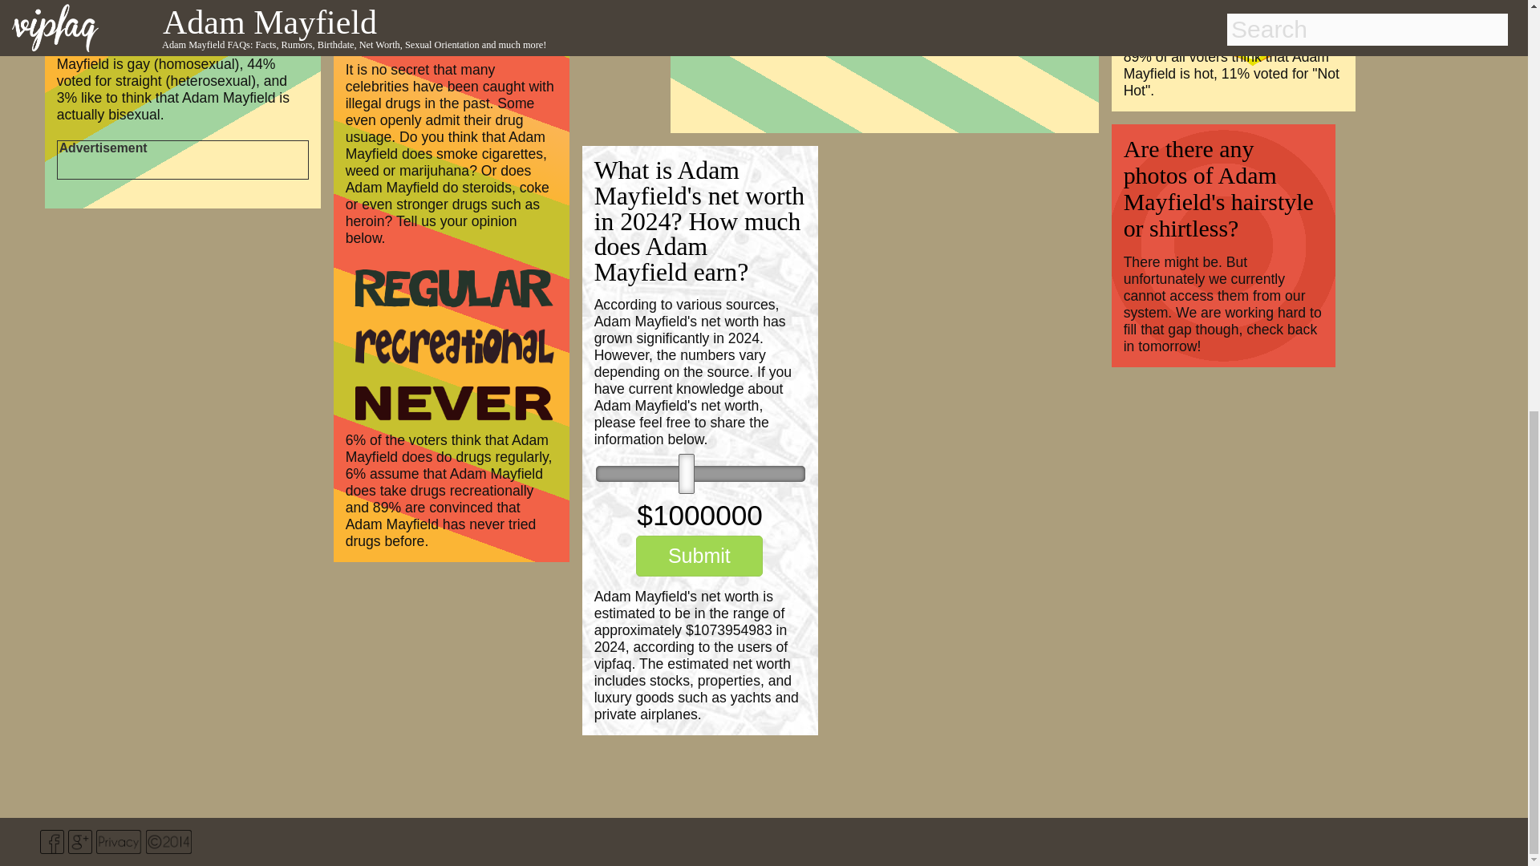 This screenshot has width=1540, height=866. I want to click on Submit, so click(699, 556).